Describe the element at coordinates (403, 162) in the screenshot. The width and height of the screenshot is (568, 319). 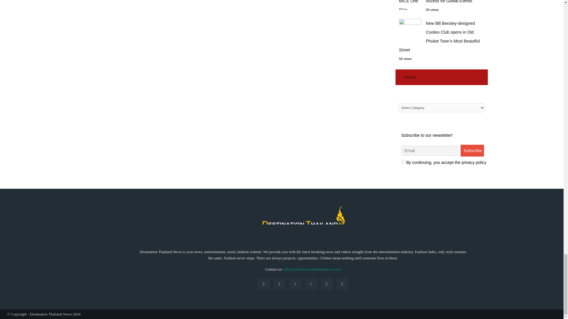
I see `on` at that location.